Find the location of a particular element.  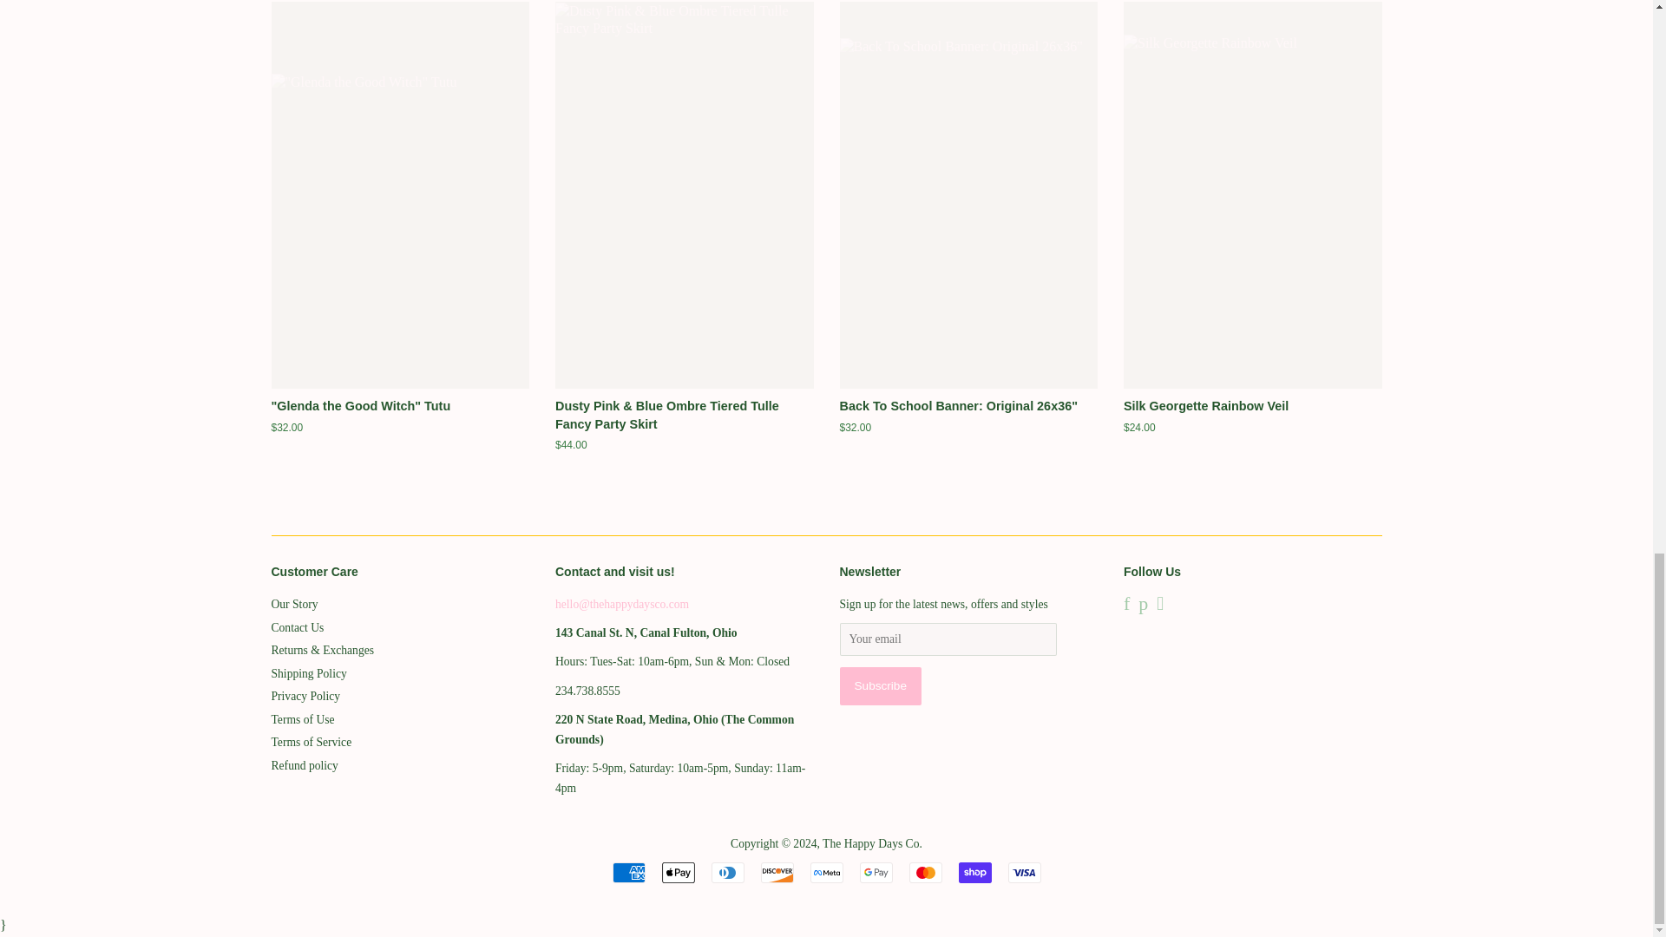

Diners Club is located at coordinates (727, 873).